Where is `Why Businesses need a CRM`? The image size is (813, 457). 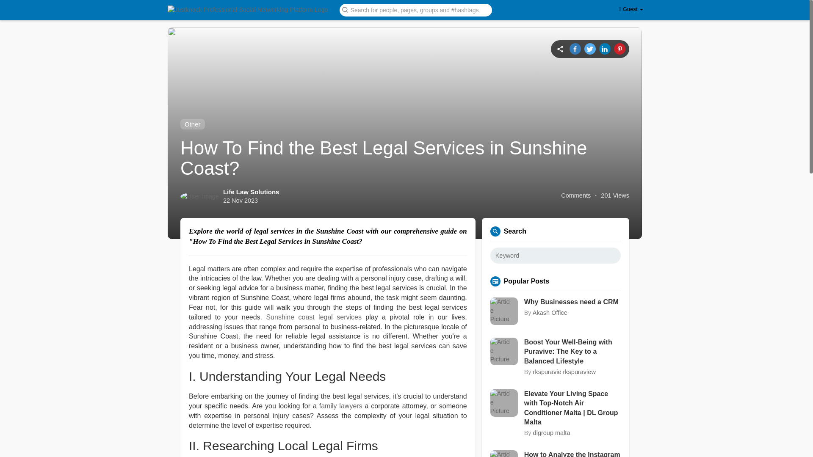 Why Businesses need a CRM is located at coordinates (572, 302).